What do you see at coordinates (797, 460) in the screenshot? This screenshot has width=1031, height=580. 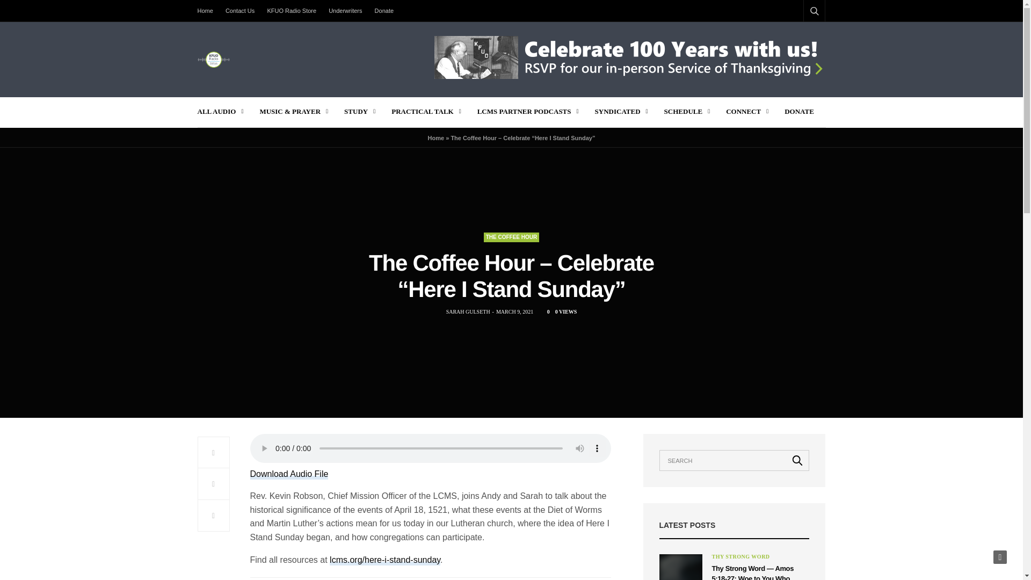 I see `Search` at bounding box center [797, 460].